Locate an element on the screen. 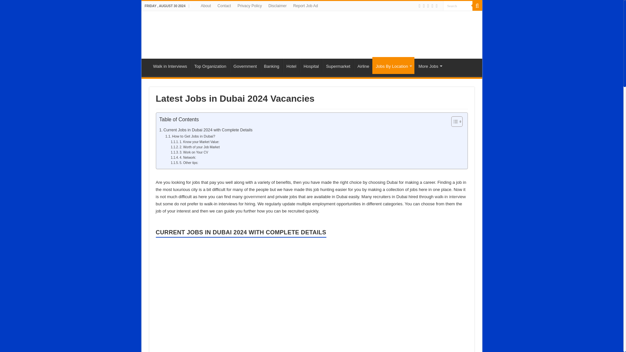 This screenshot has width=626, height=352. Supermarket is located at coordinates (338, 66).